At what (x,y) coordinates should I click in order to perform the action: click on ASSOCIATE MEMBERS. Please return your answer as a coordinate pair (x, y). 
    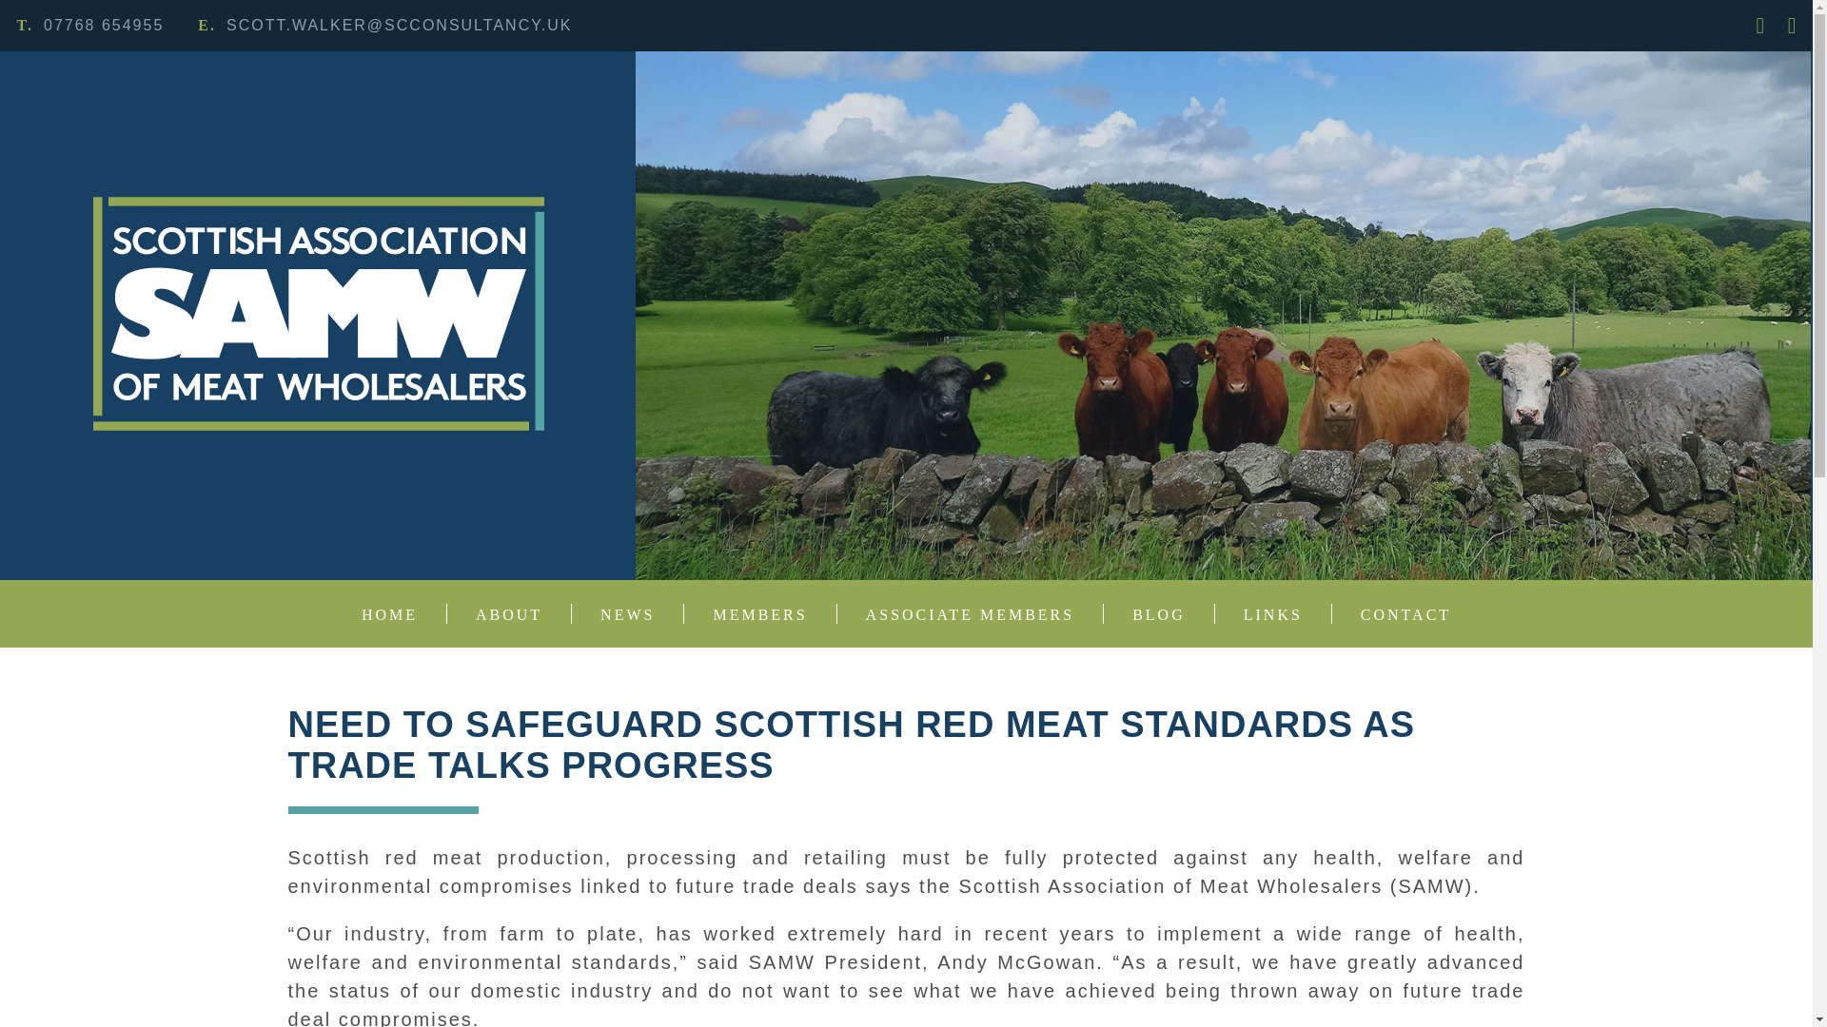
    Looking at the image, I should click on (955, 613).